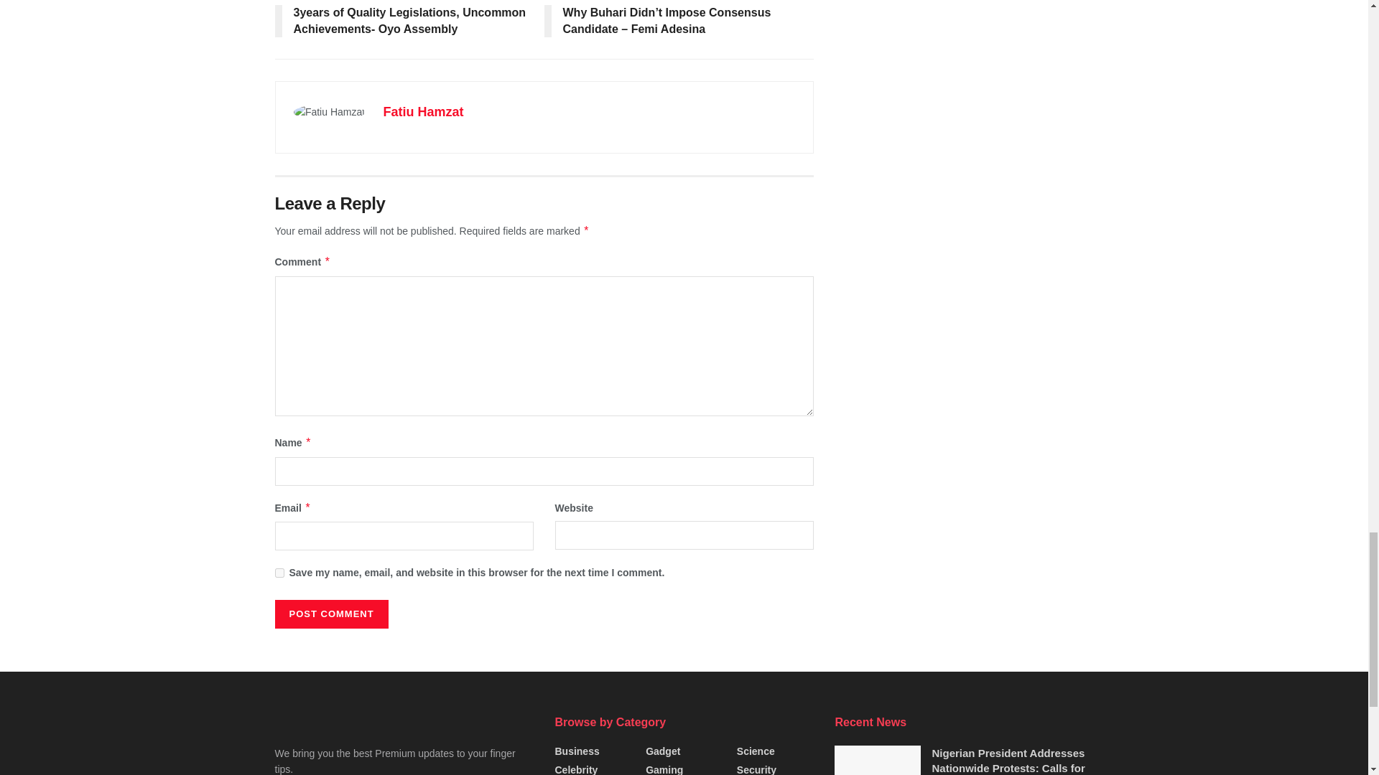  I want to click on yes, so click(279, 573).